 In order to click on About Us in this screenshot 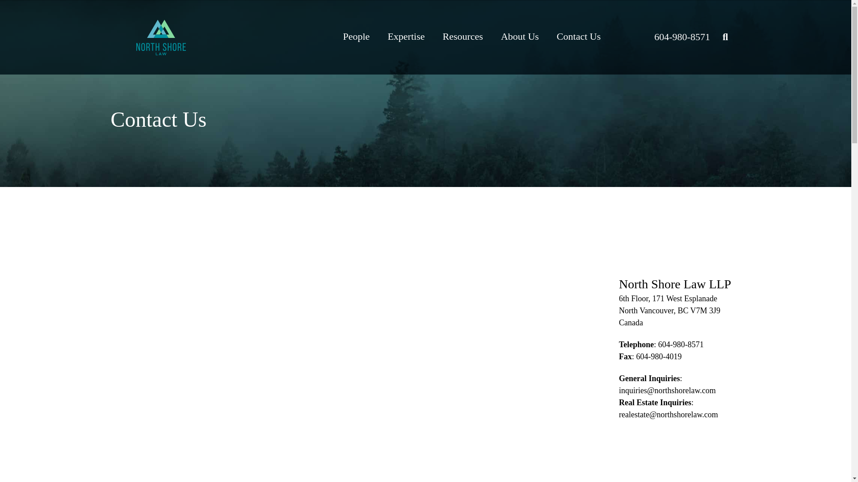, I will do `click(520, 36)`.